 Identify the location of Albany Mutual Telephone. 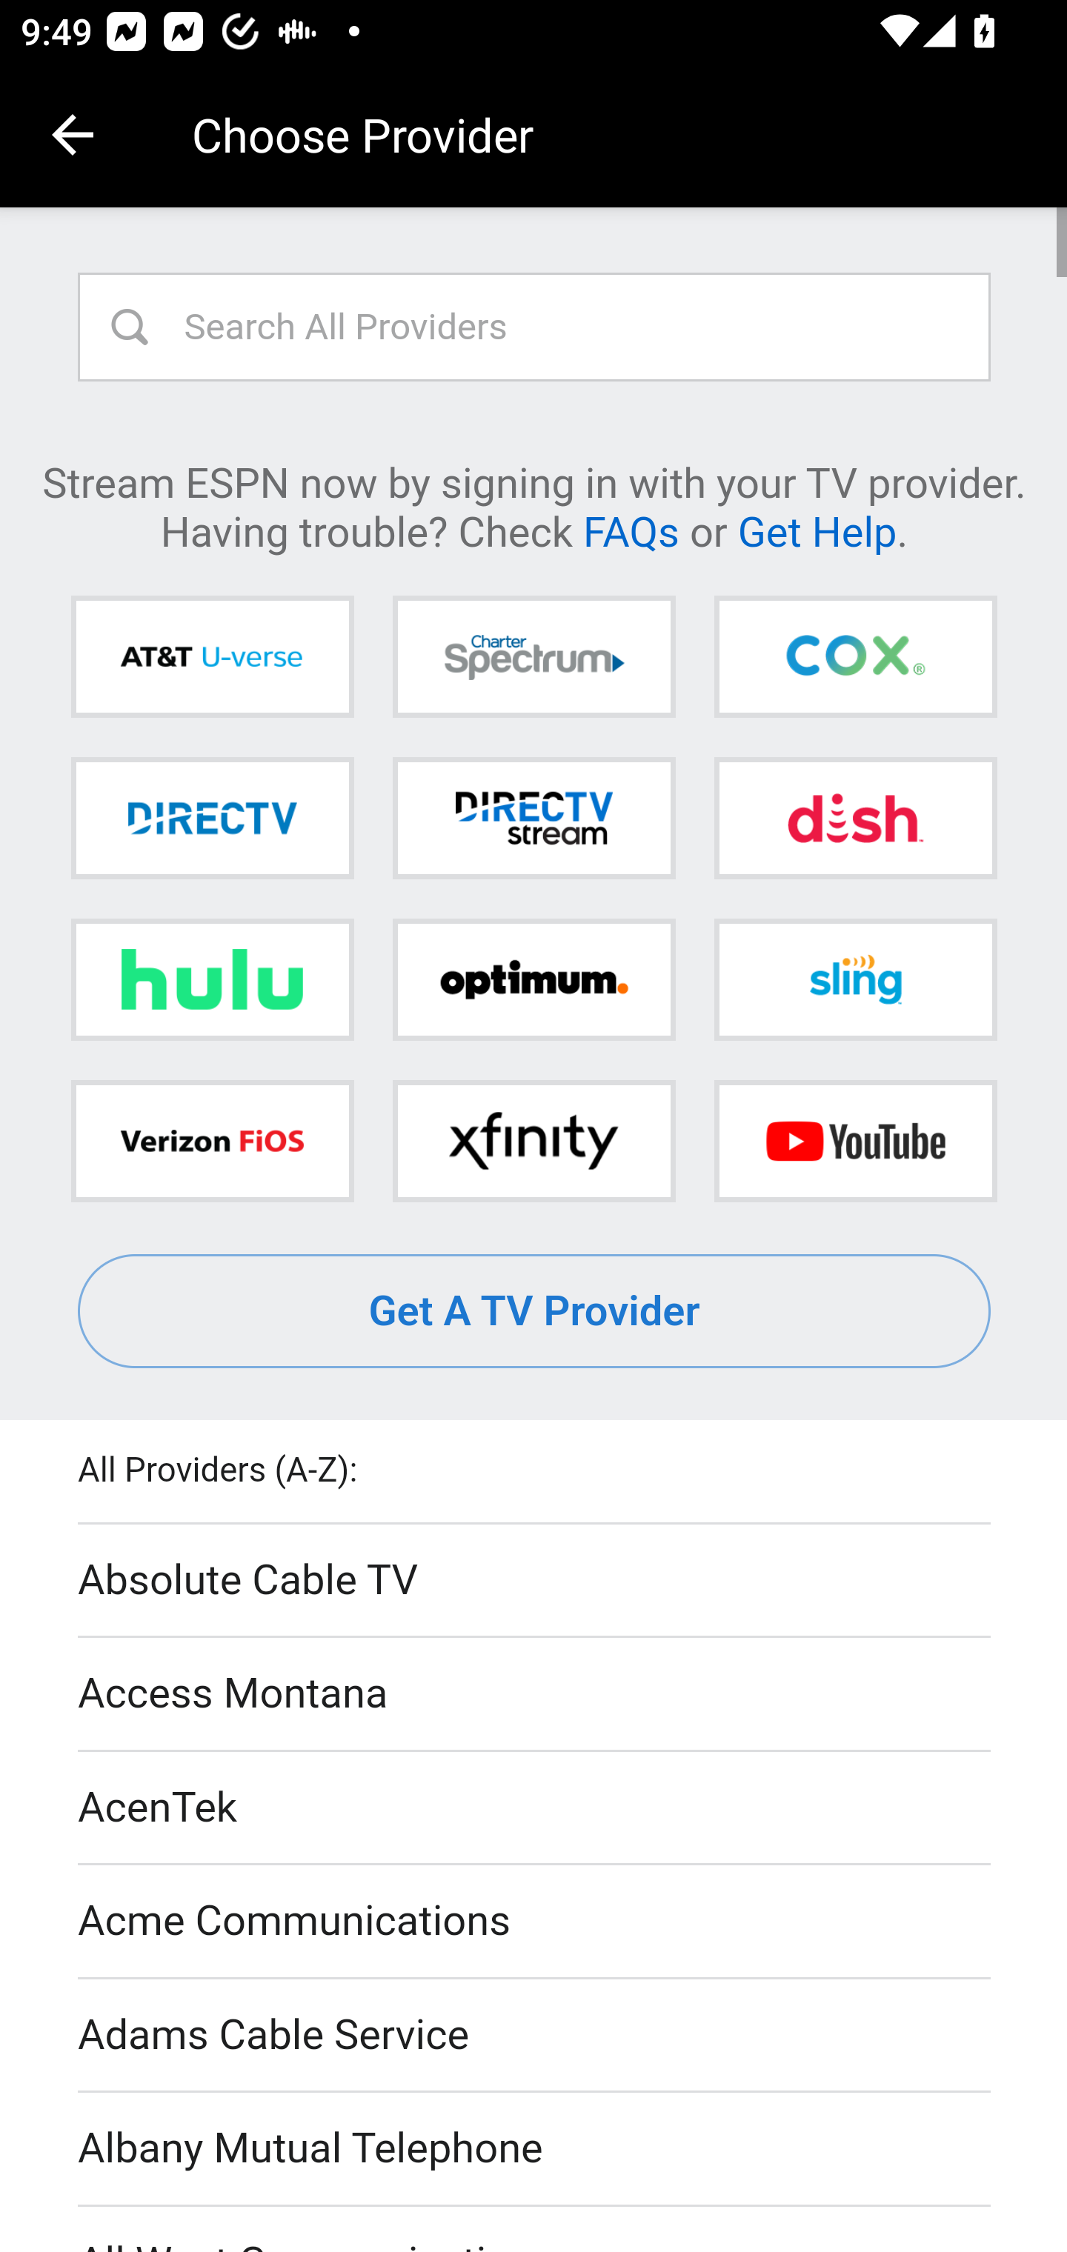
(535, 2151).